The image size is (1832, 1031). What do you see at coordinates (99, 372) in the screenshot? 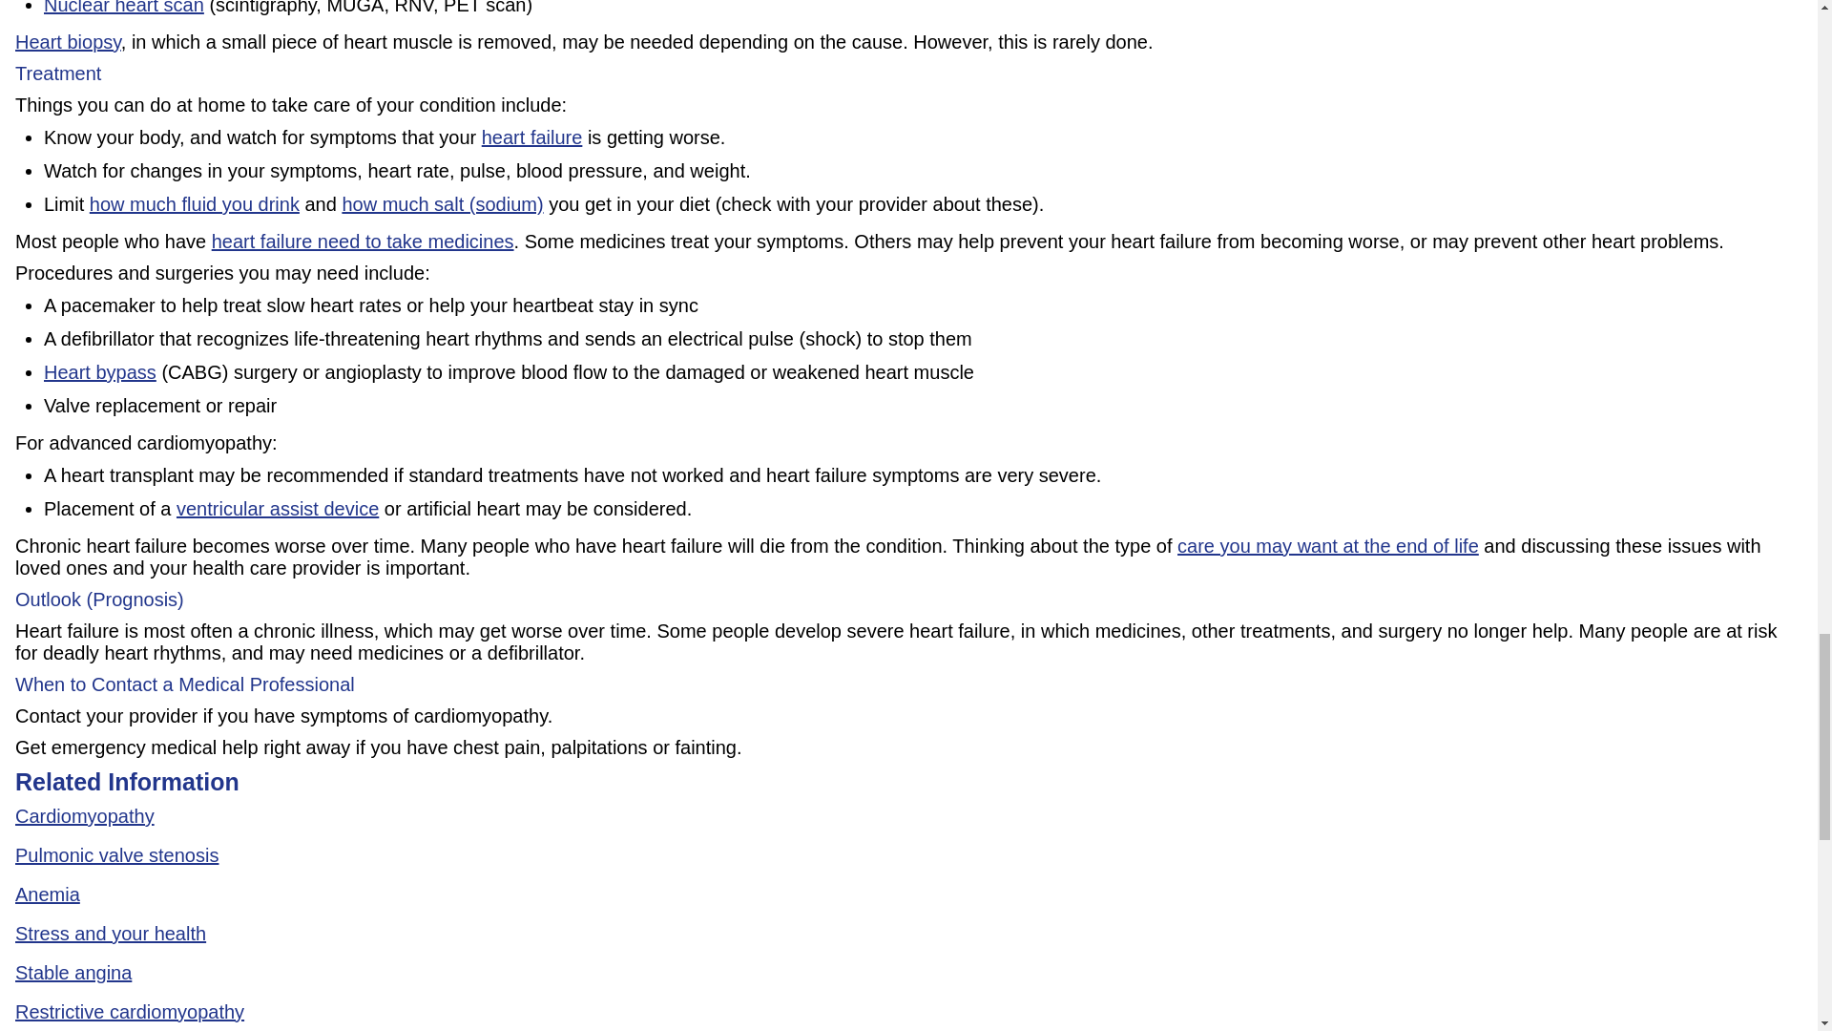
I see `Heart bypass` at bounding box center [99, 372].